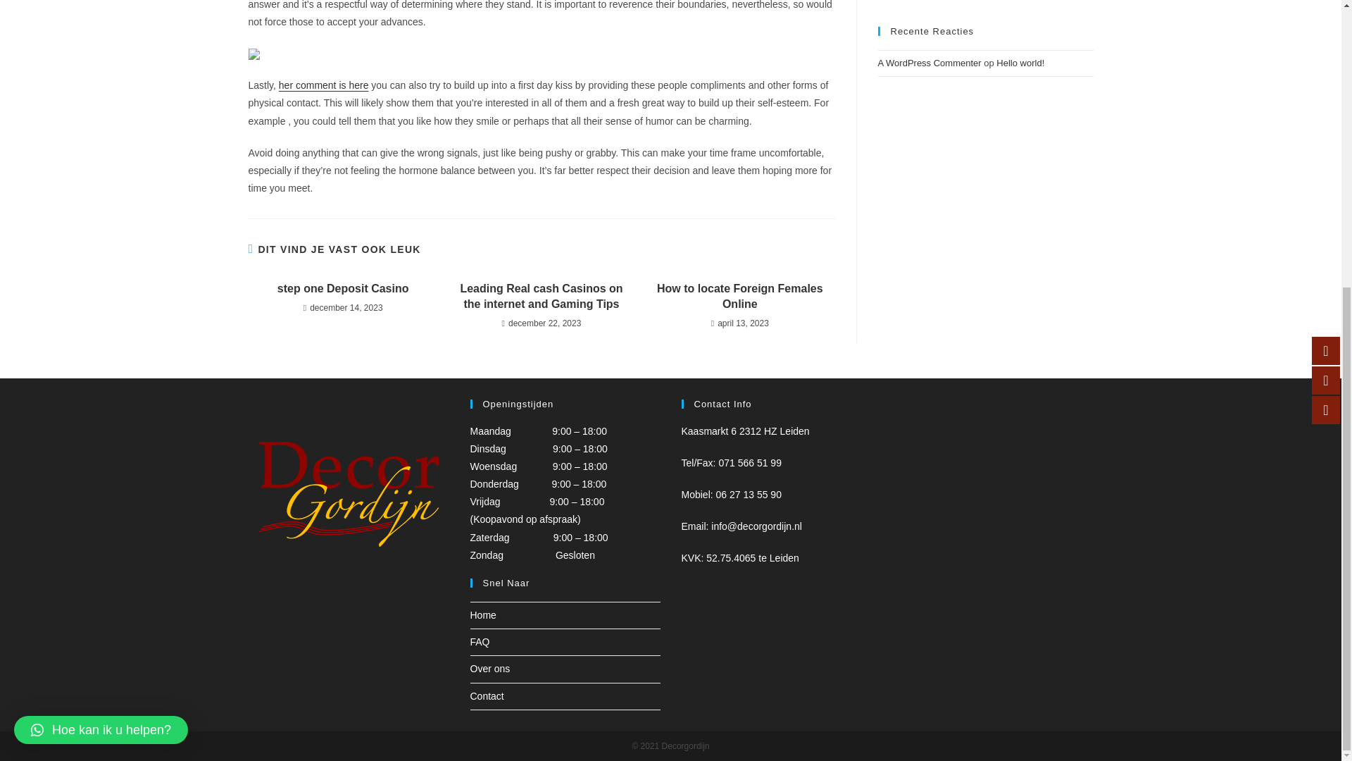 Image resolution: width=1352 pixels, height=761 pixels. I want to click on Hello world!, so click(1020, 63).